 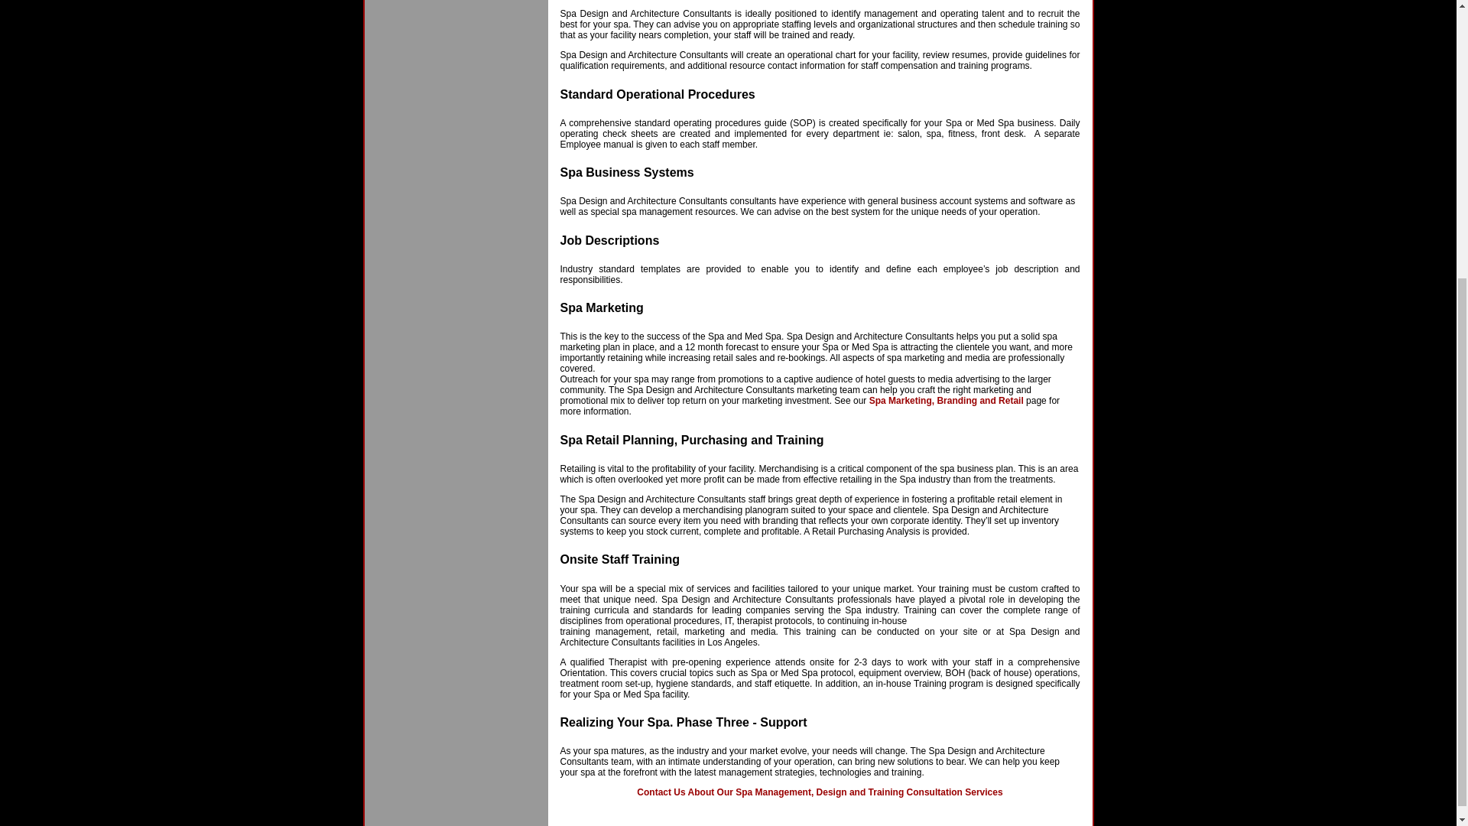 What do you see at coordinates (946, 401) in the screenshot?
I see `Spa Marketing, Branding and Retail` at bounding box center [946, 401].